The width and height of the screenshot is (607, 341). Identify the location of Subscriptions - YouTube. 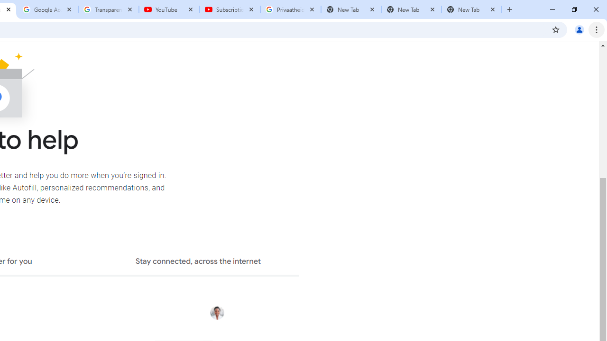
(230, 9).